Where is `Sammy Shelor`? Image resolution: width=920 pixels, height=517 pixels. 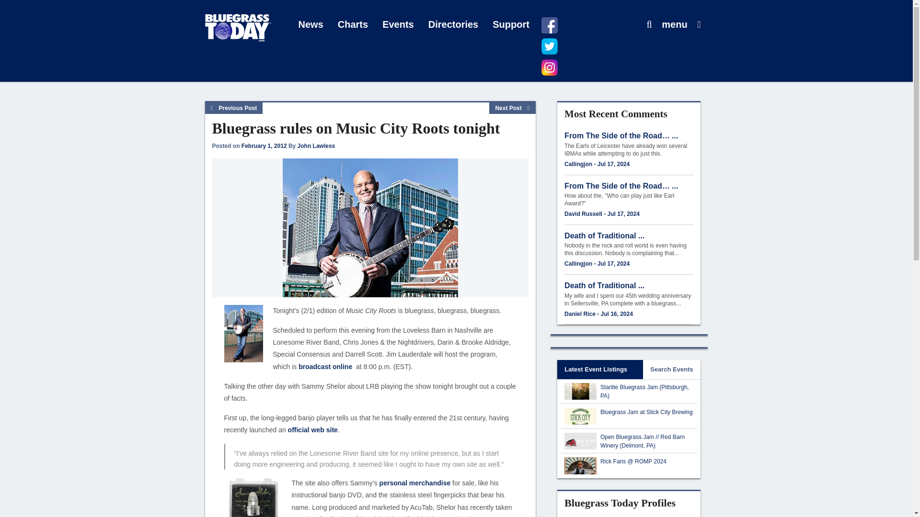
Sammy Shelor is located at coordinates (243, 334).